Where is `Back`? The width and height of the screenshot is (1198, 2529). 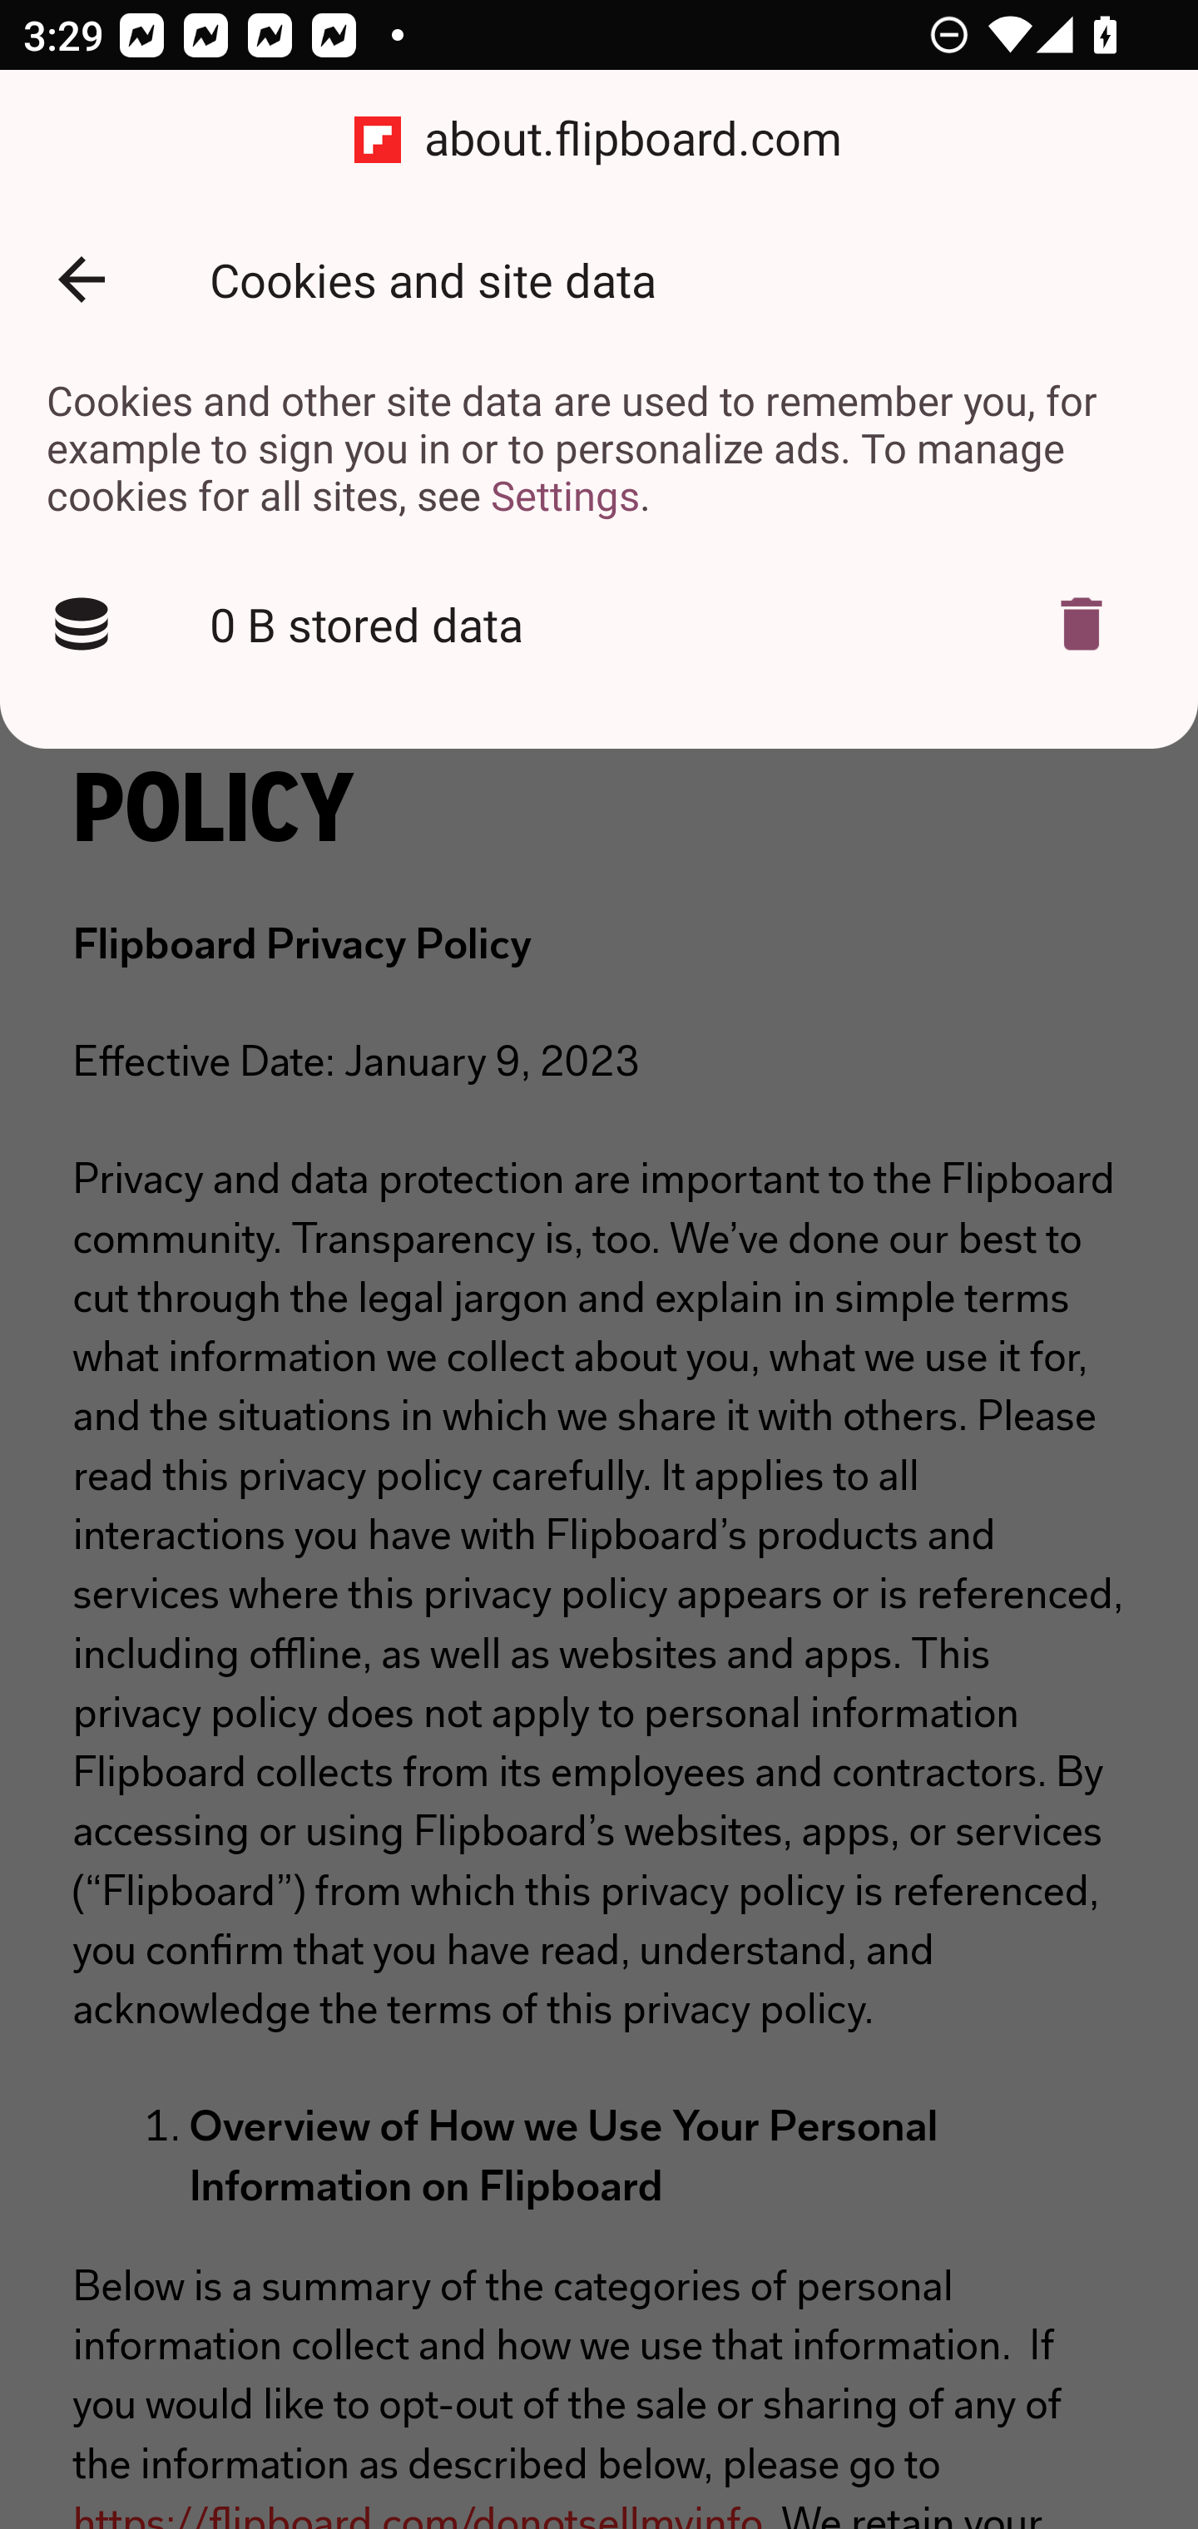 Back is located at coordinates (82, 280).